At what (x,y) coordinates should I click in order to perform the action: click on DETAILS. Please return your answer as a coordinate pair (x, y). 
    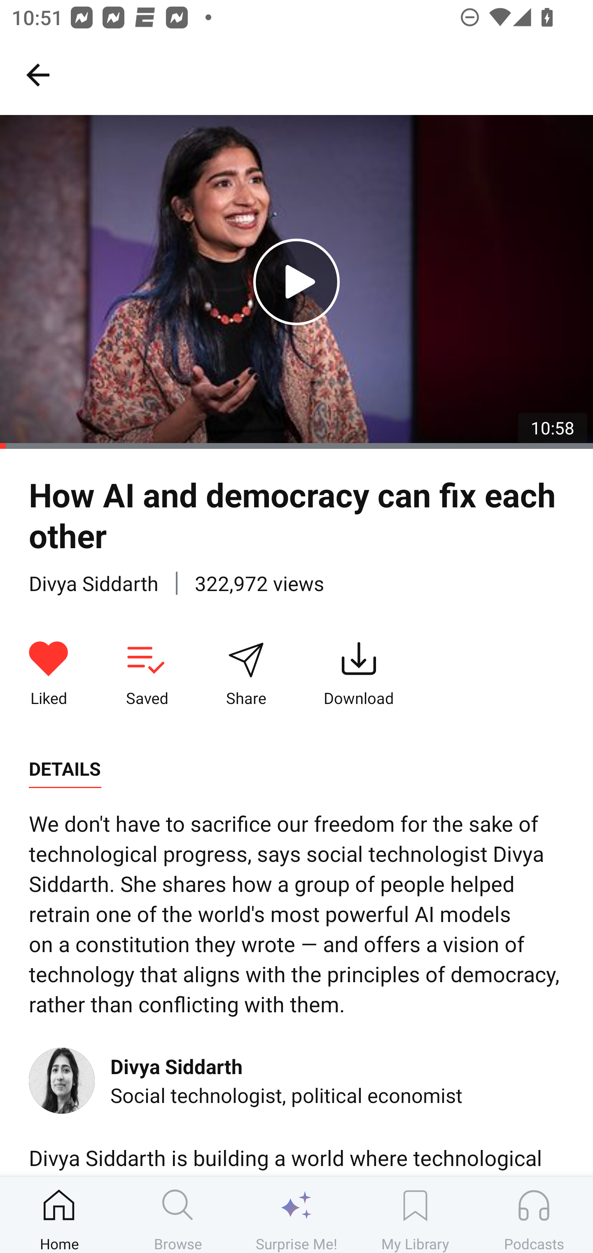
    Looking at the image, I should click on (65, 769).